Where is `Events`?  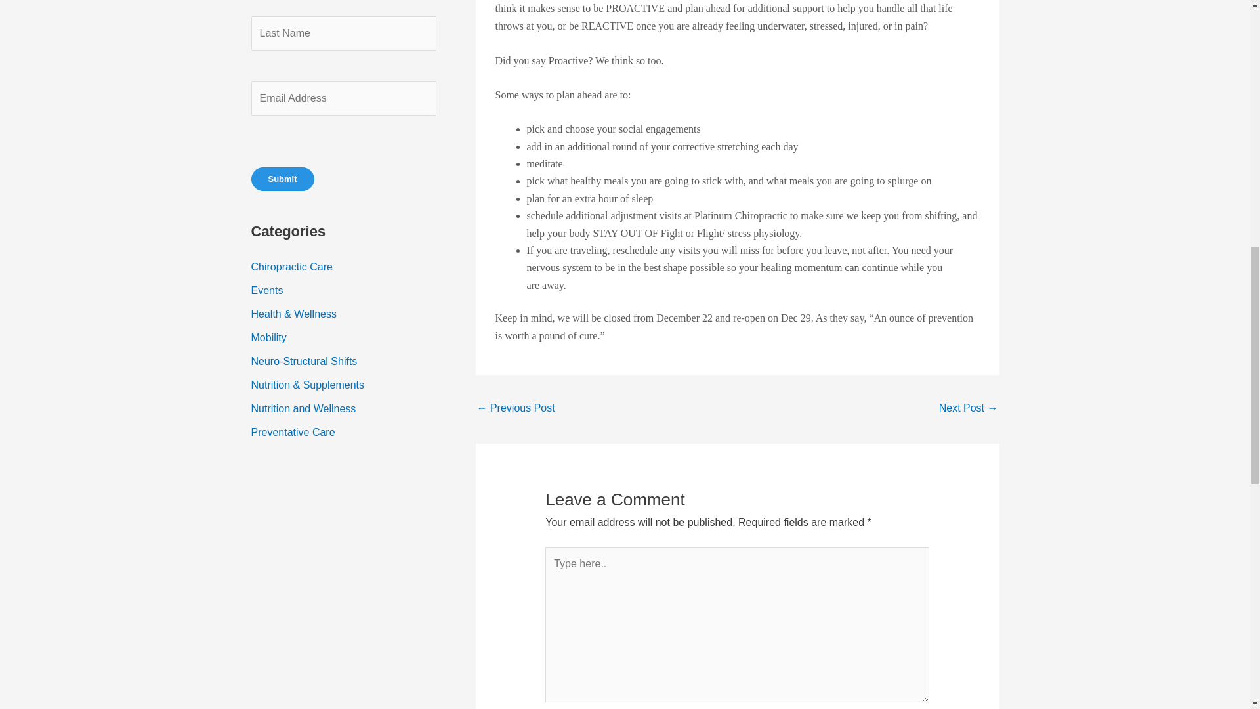 Events is located at coordinates (266, 290).